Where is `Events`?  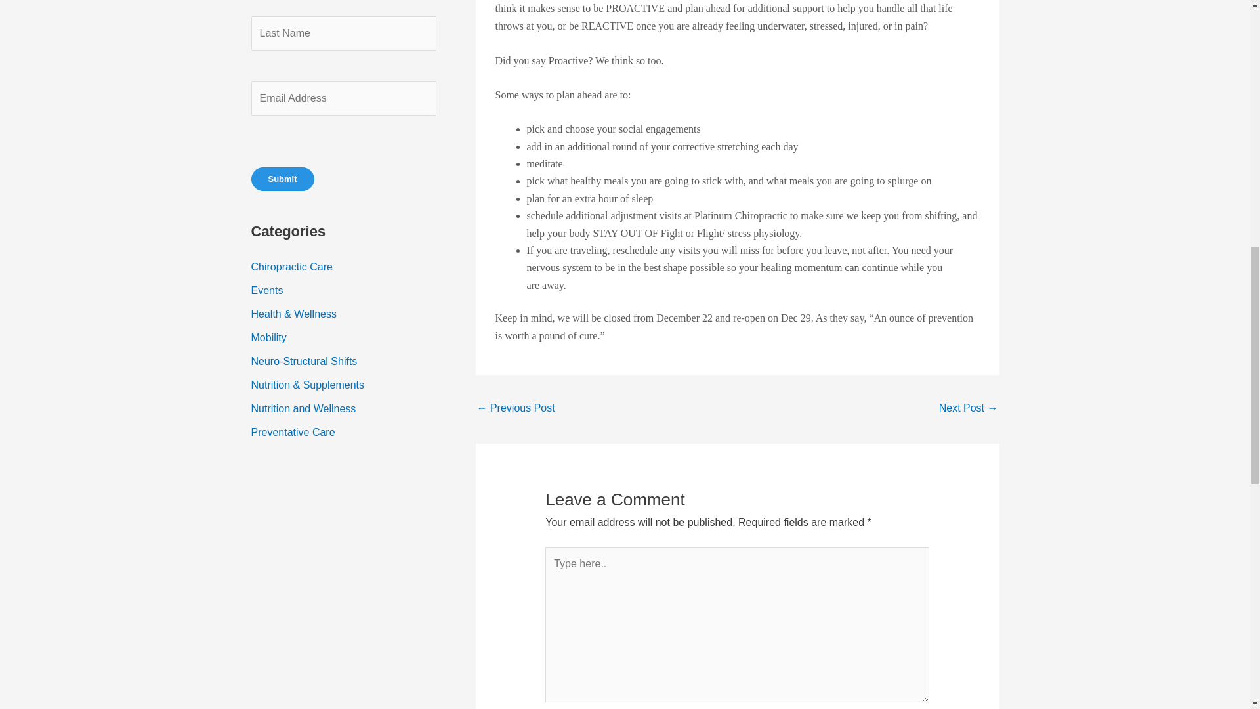 Events is located at coordinates (266, 290).